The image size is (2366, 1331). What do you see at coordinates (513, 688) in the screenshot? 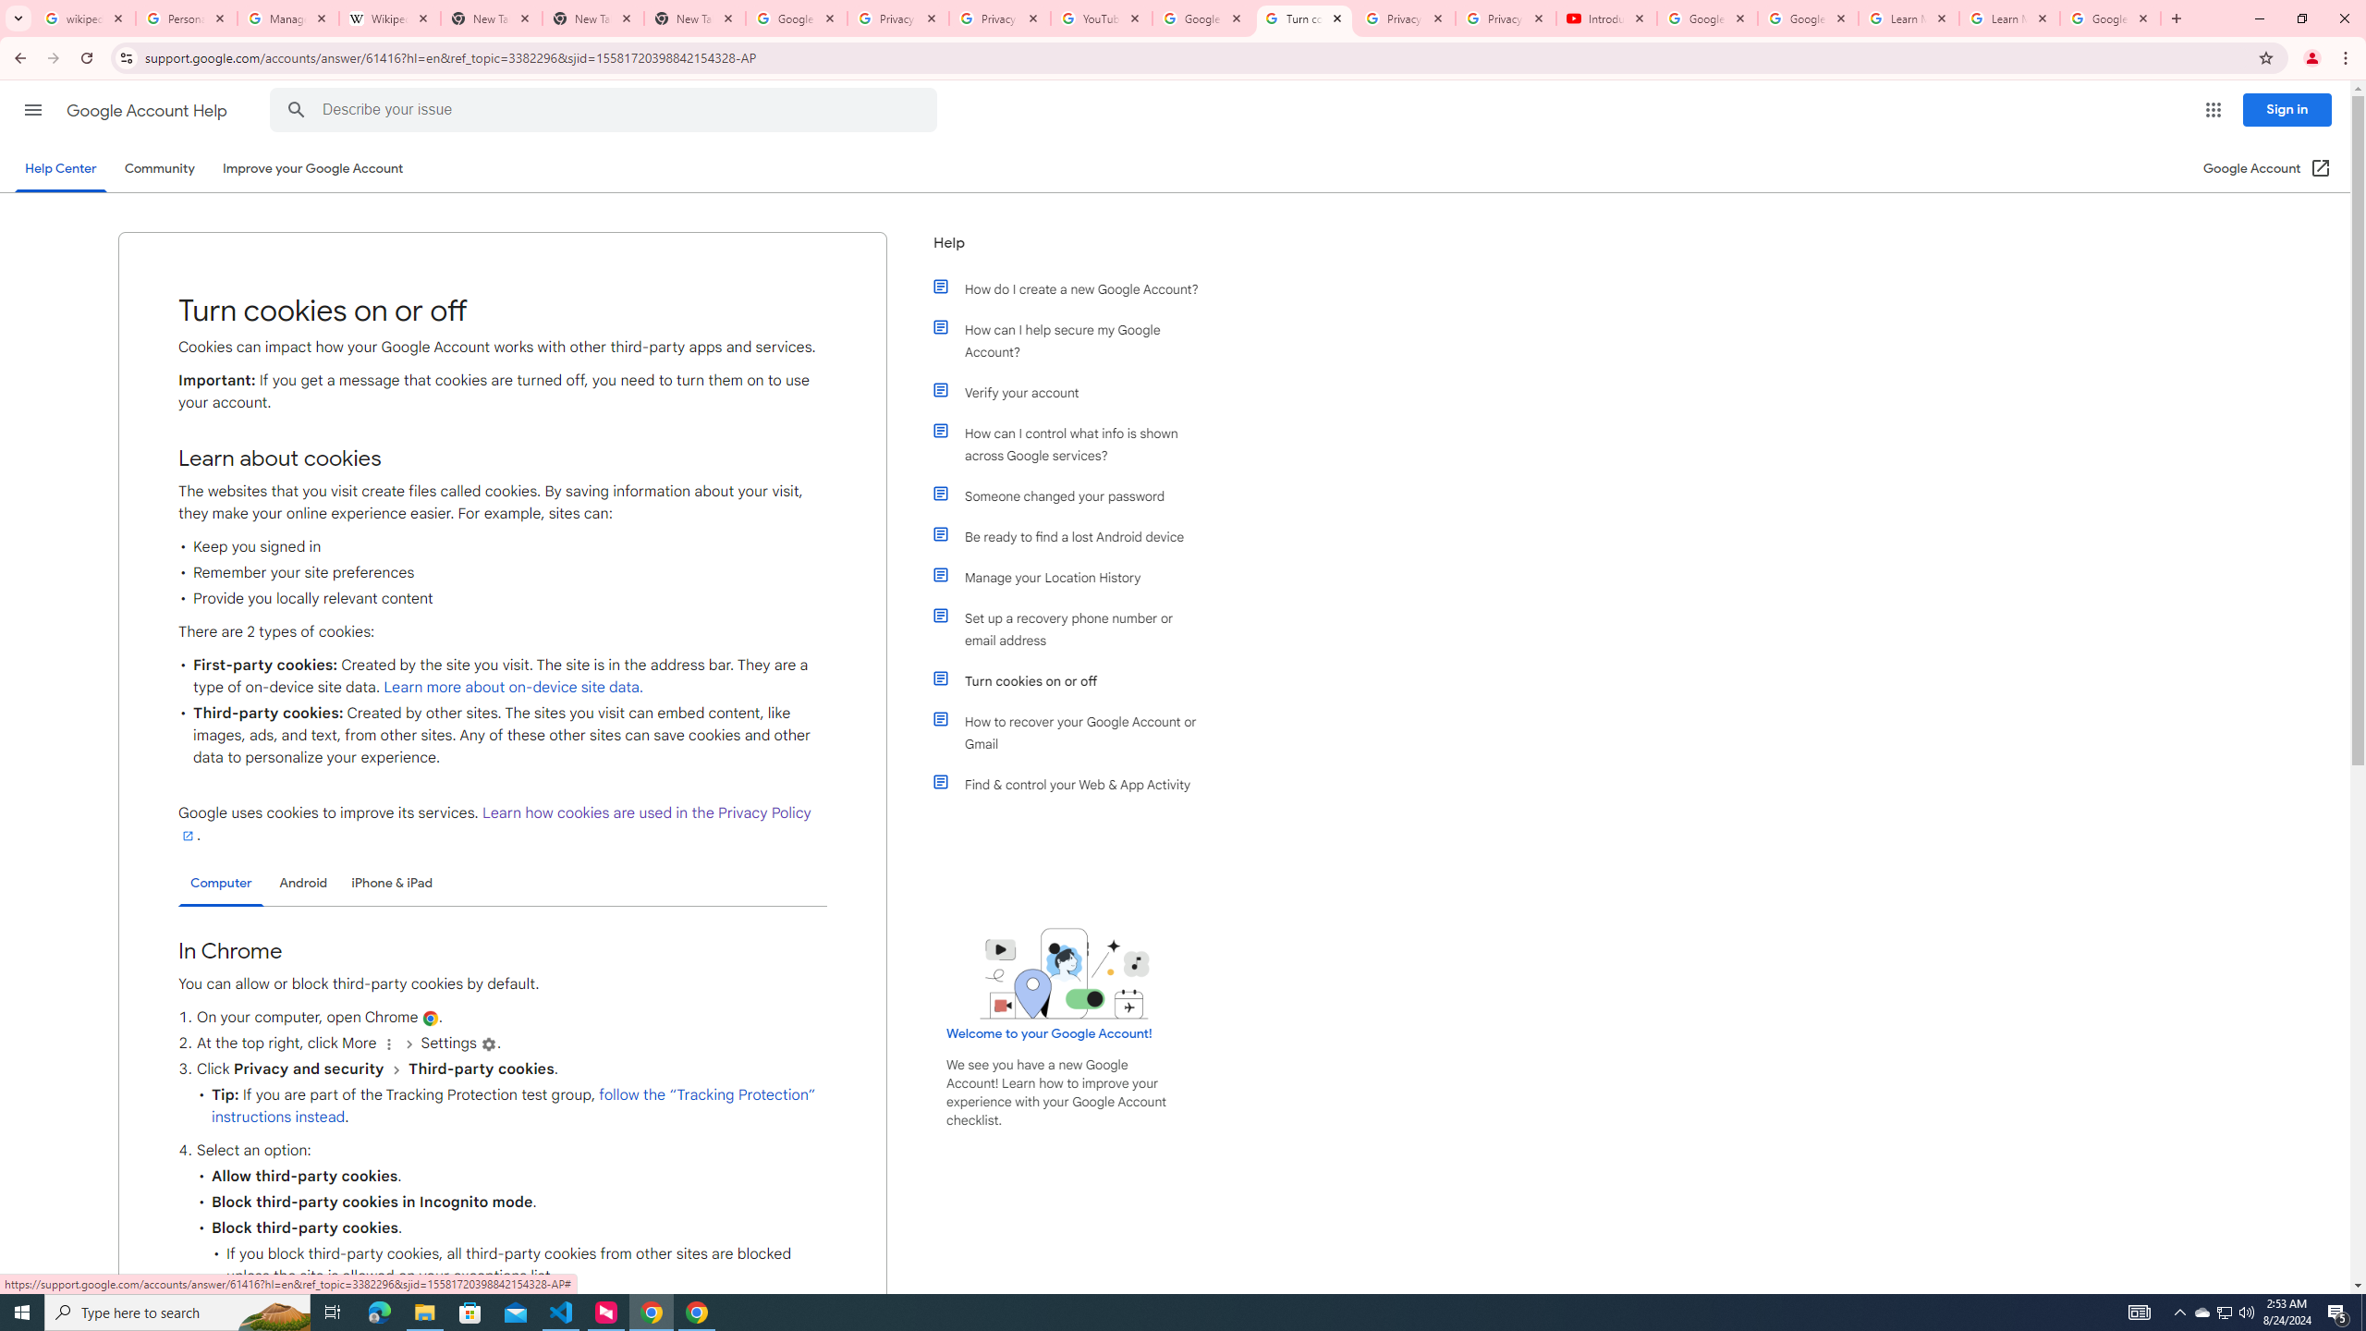
I see `Learn more about on-device site data.` at bounding box center [513, 688].